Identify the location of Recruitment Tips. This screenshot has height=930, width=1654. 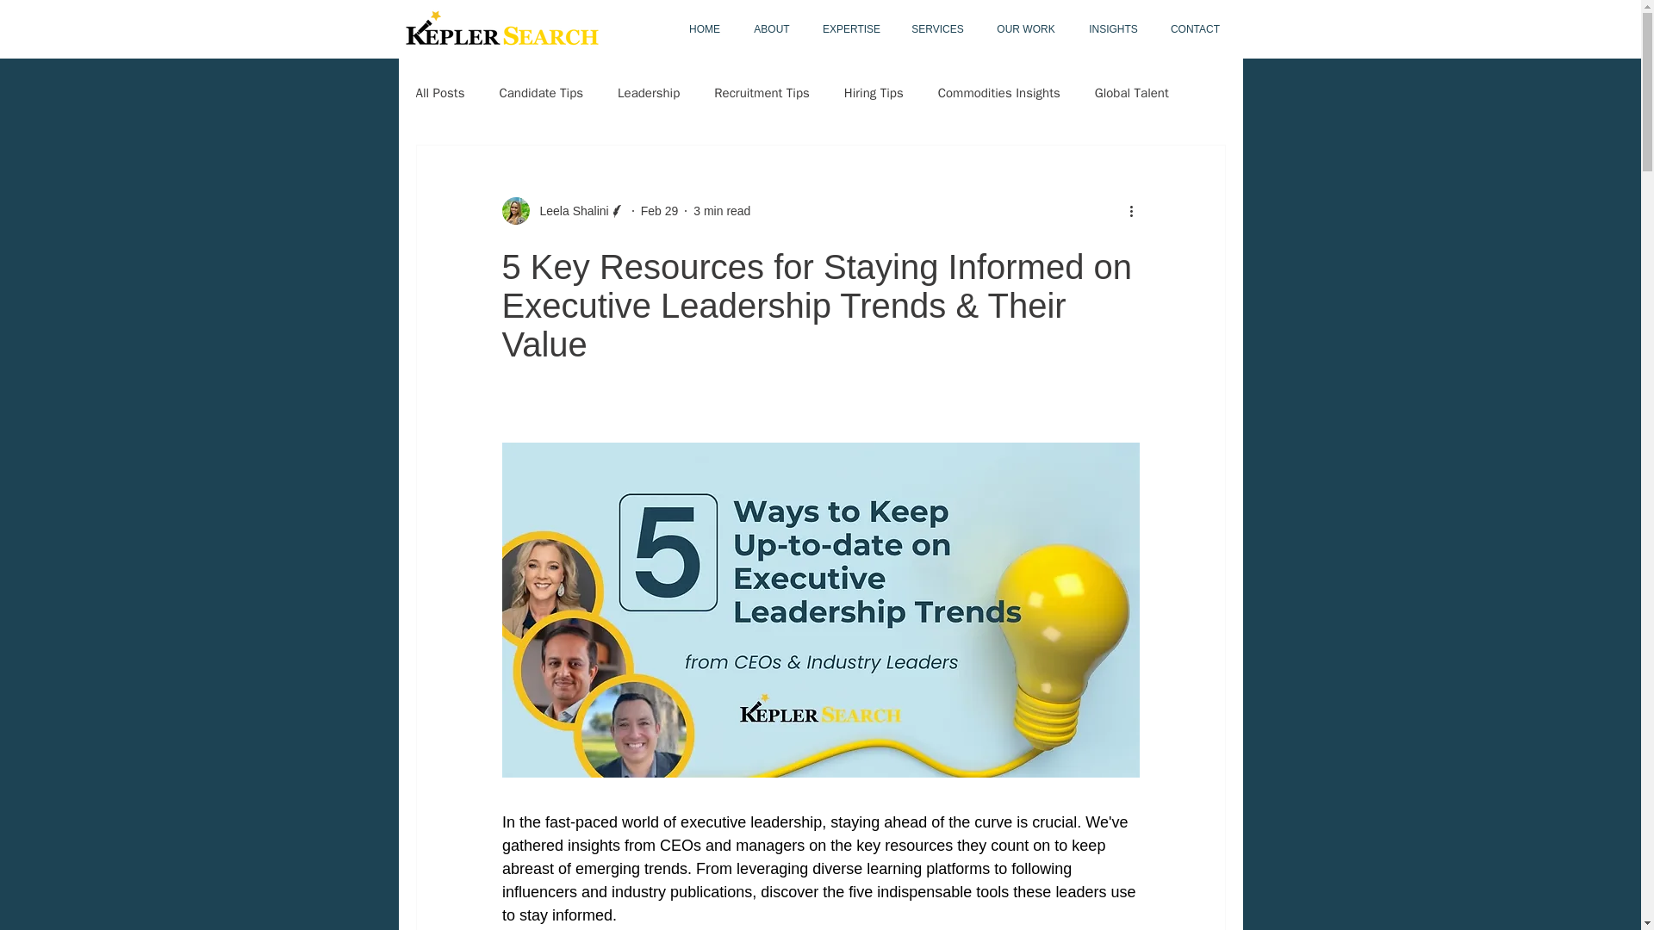
(762, 92).